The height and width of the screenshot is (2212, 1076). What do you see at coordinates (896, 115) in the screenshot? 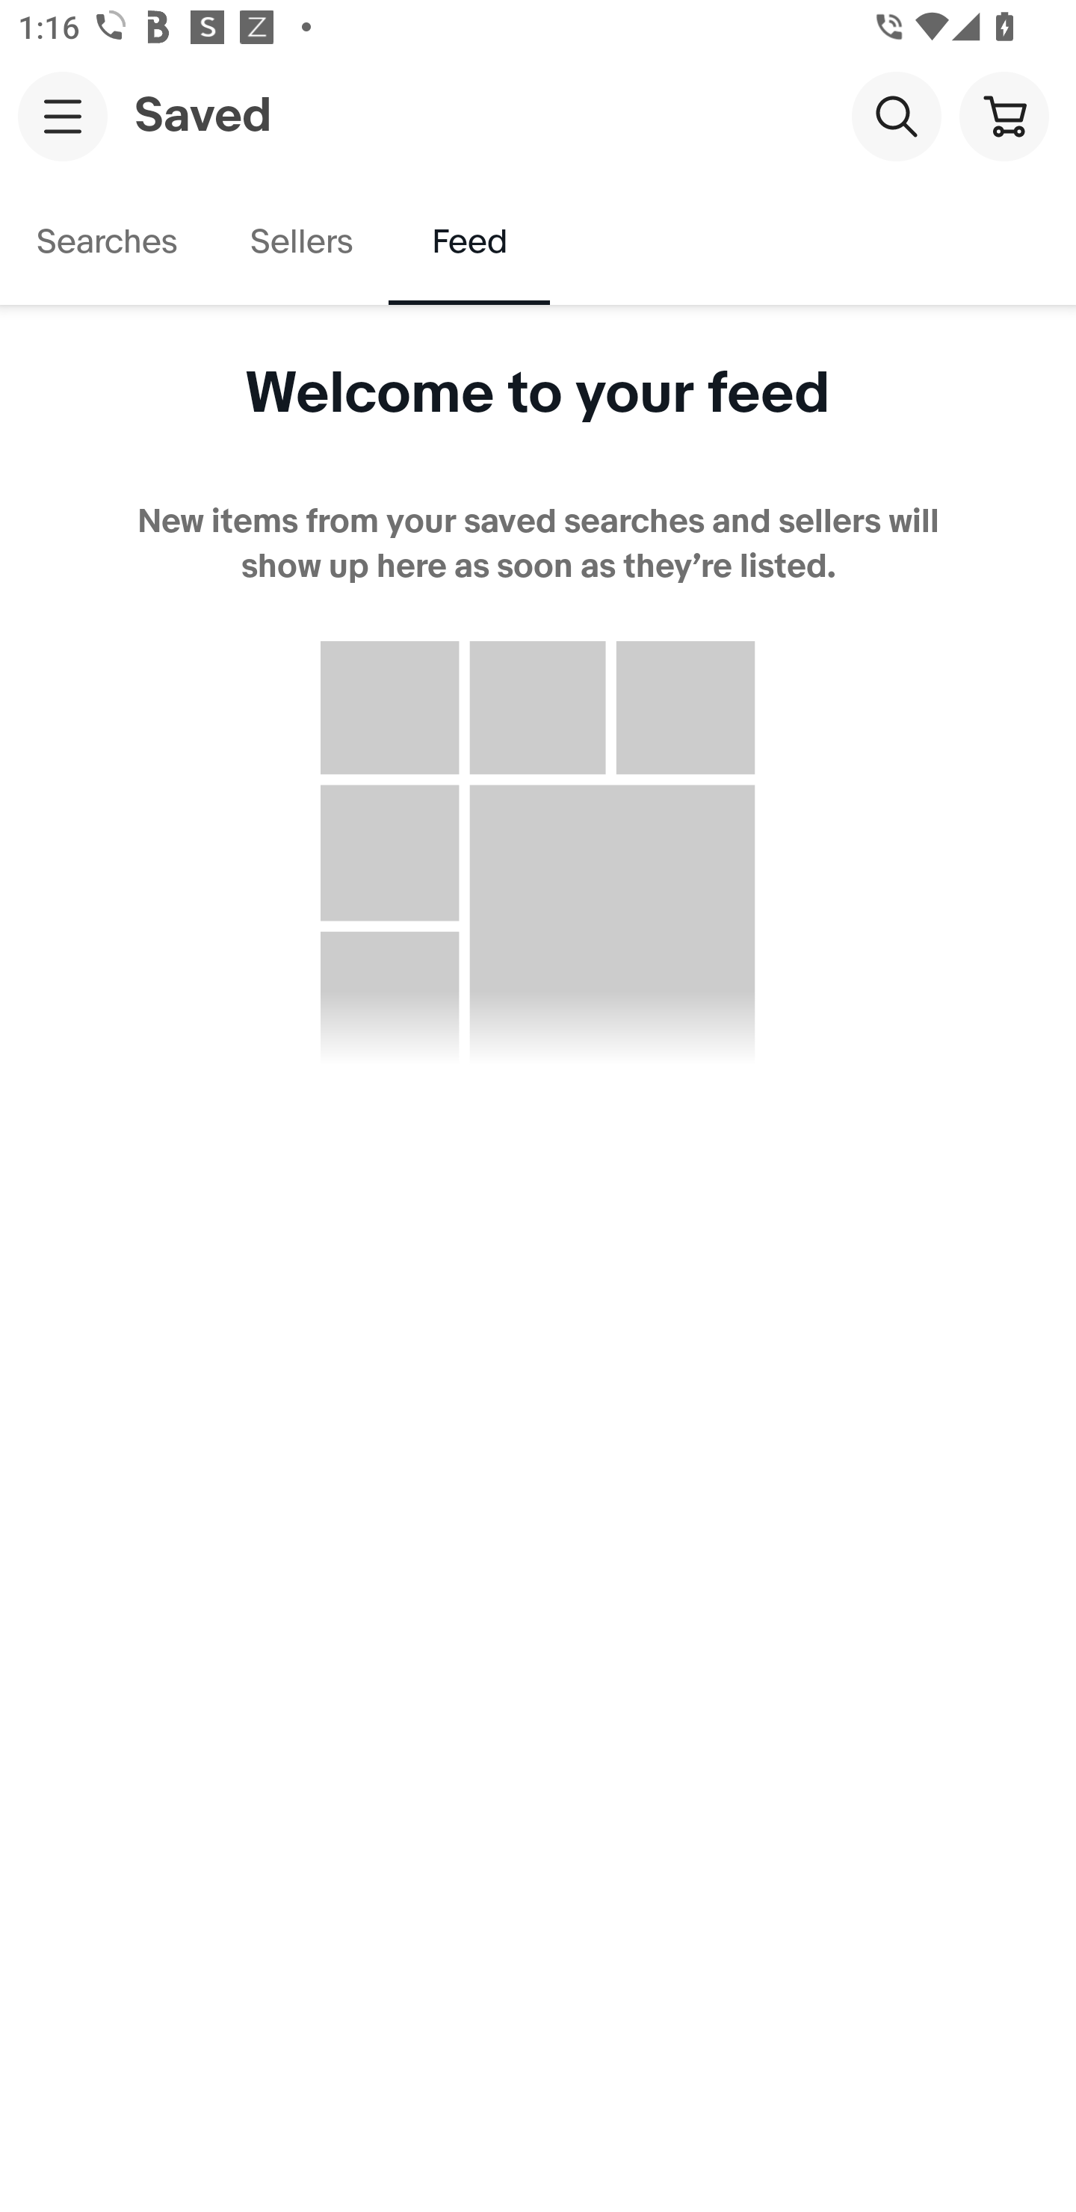
I see `Search` at bounding box center [896, 115].